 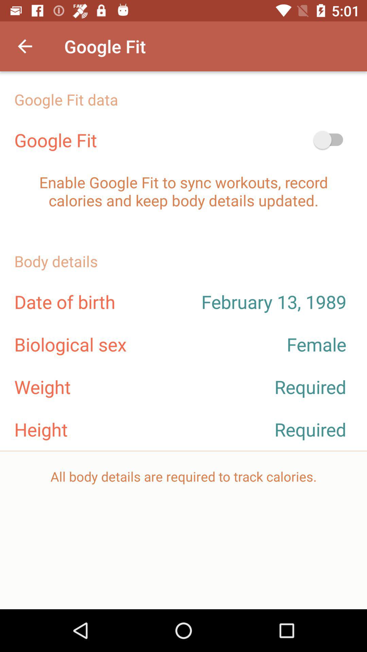 What do you see at coordinates (25, 46) in the screenshot?
I see `open the item to the left of the google fit item` at bounding box center [25, 46].